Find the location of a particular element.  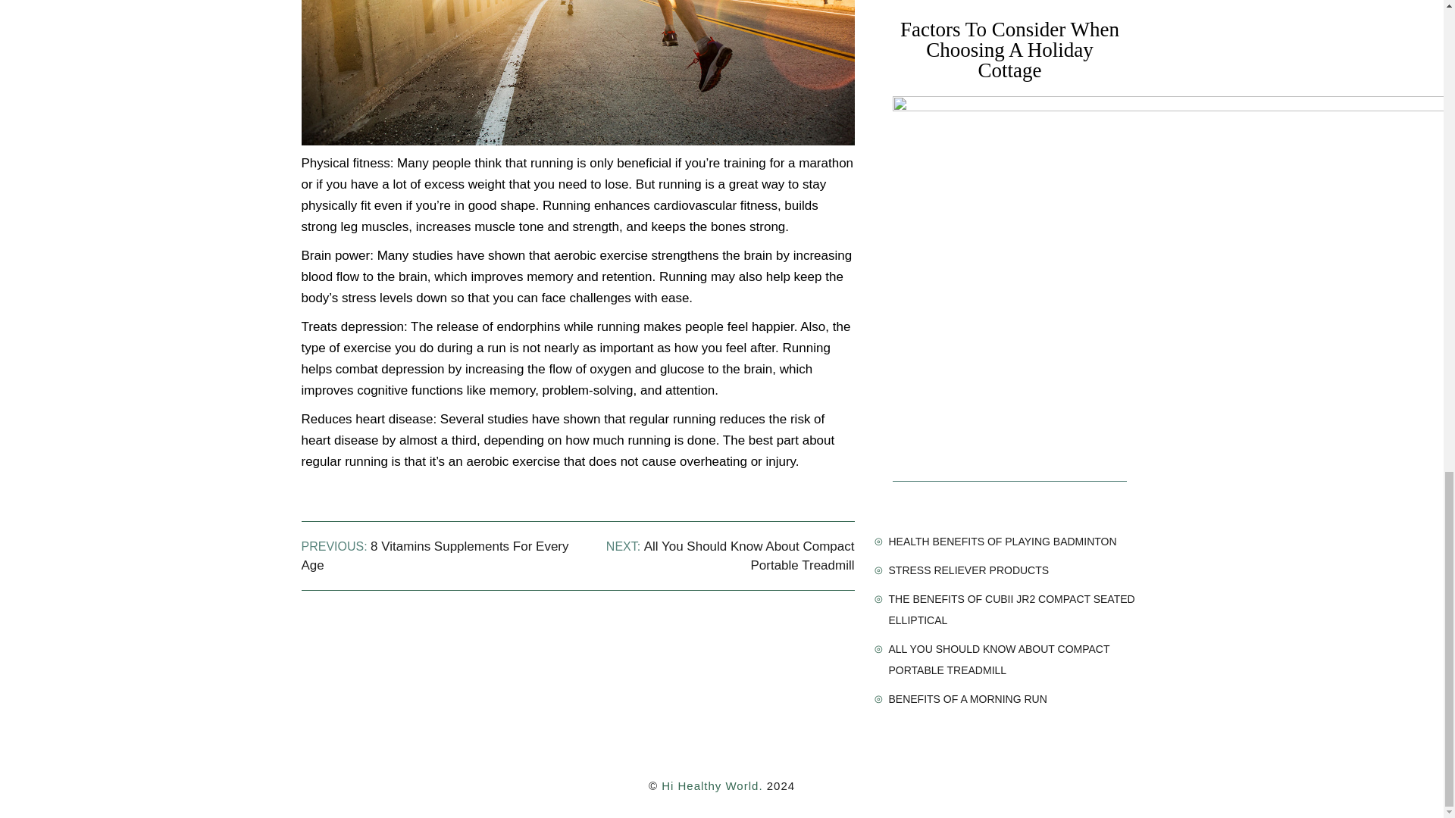

Factors To Consider When Choosing A Holiday Cottage is located at coordinates (1009, 50).